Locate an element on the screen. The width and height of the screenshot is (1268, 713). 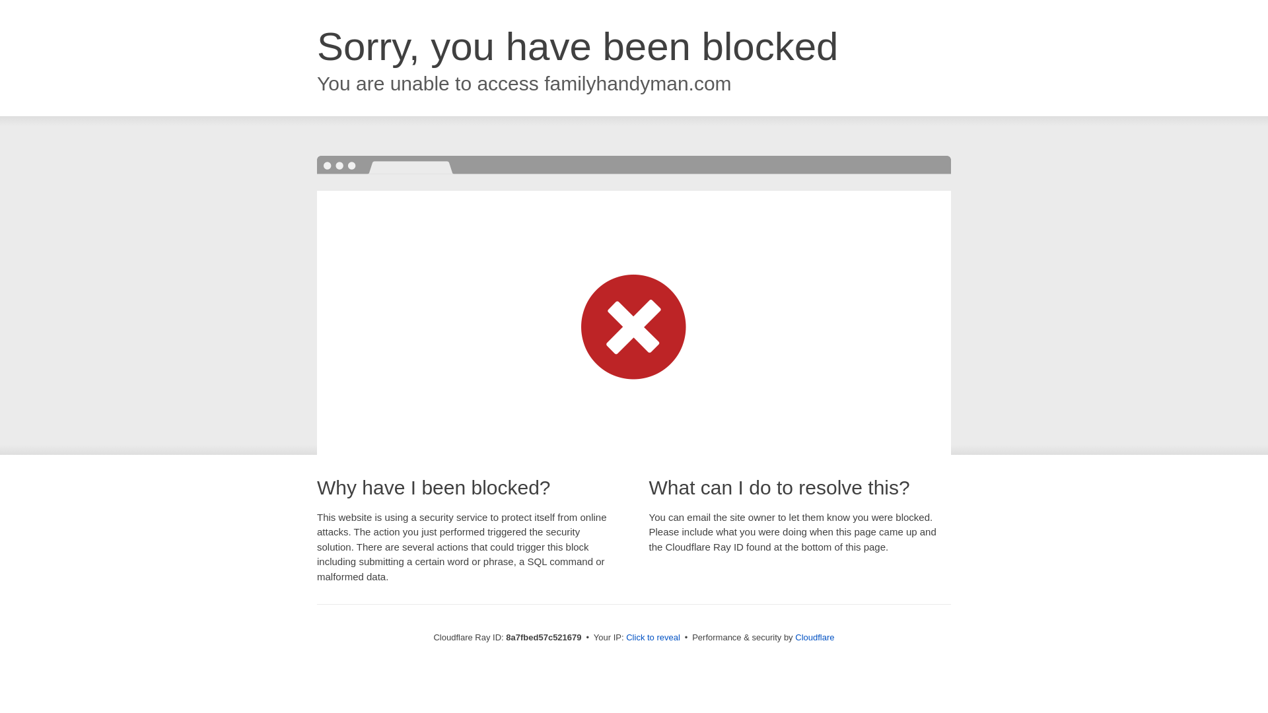
Cloudflare is located at coordinates (814, 637).